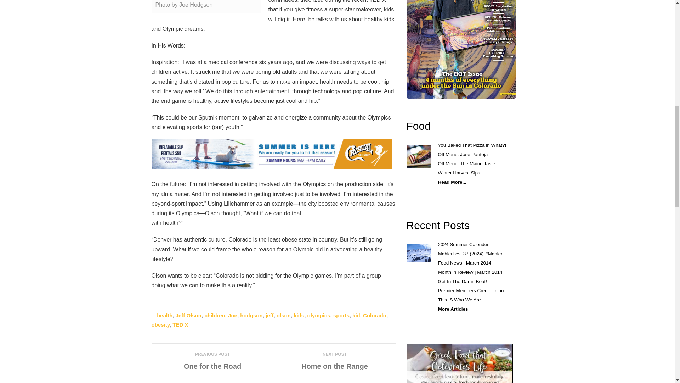 The image size is (680, 383). I want to click on Off Menu: The Maine Taste, so click(466, 163).